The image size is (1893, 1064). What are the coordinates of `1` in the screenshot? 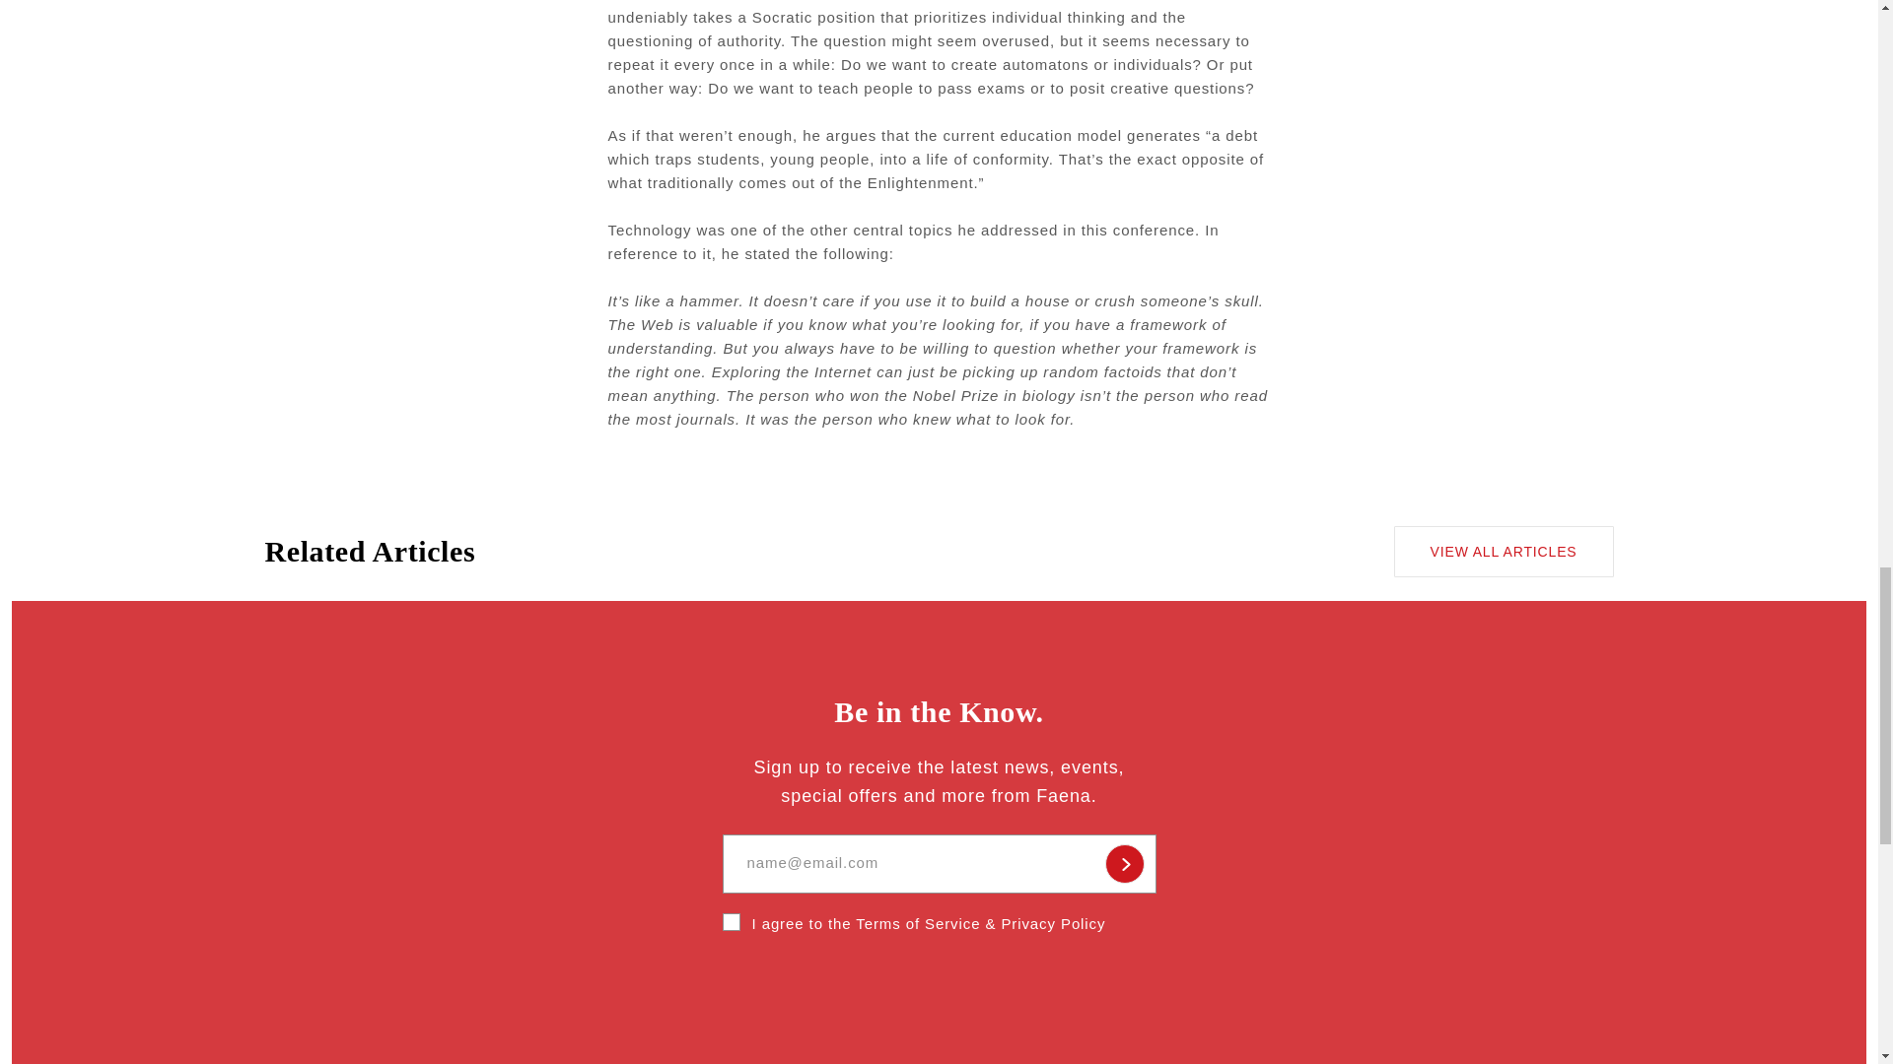 It's located at (730, 922).